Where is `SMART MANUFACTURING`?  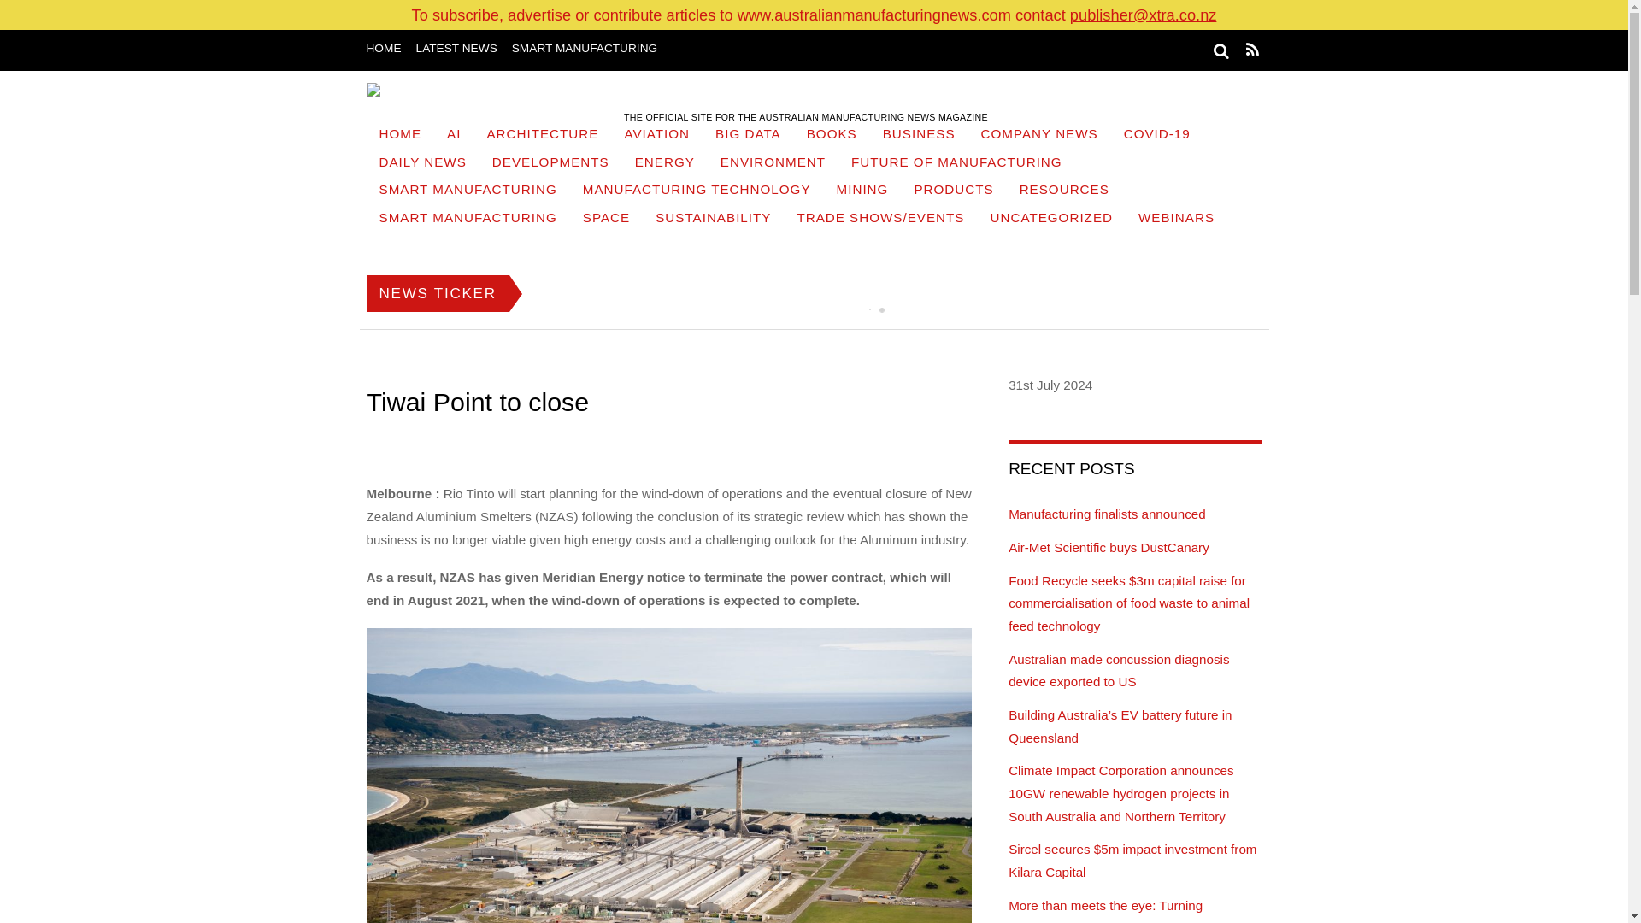
SMART MANUFACTURING is located at coordinates (468, 220).